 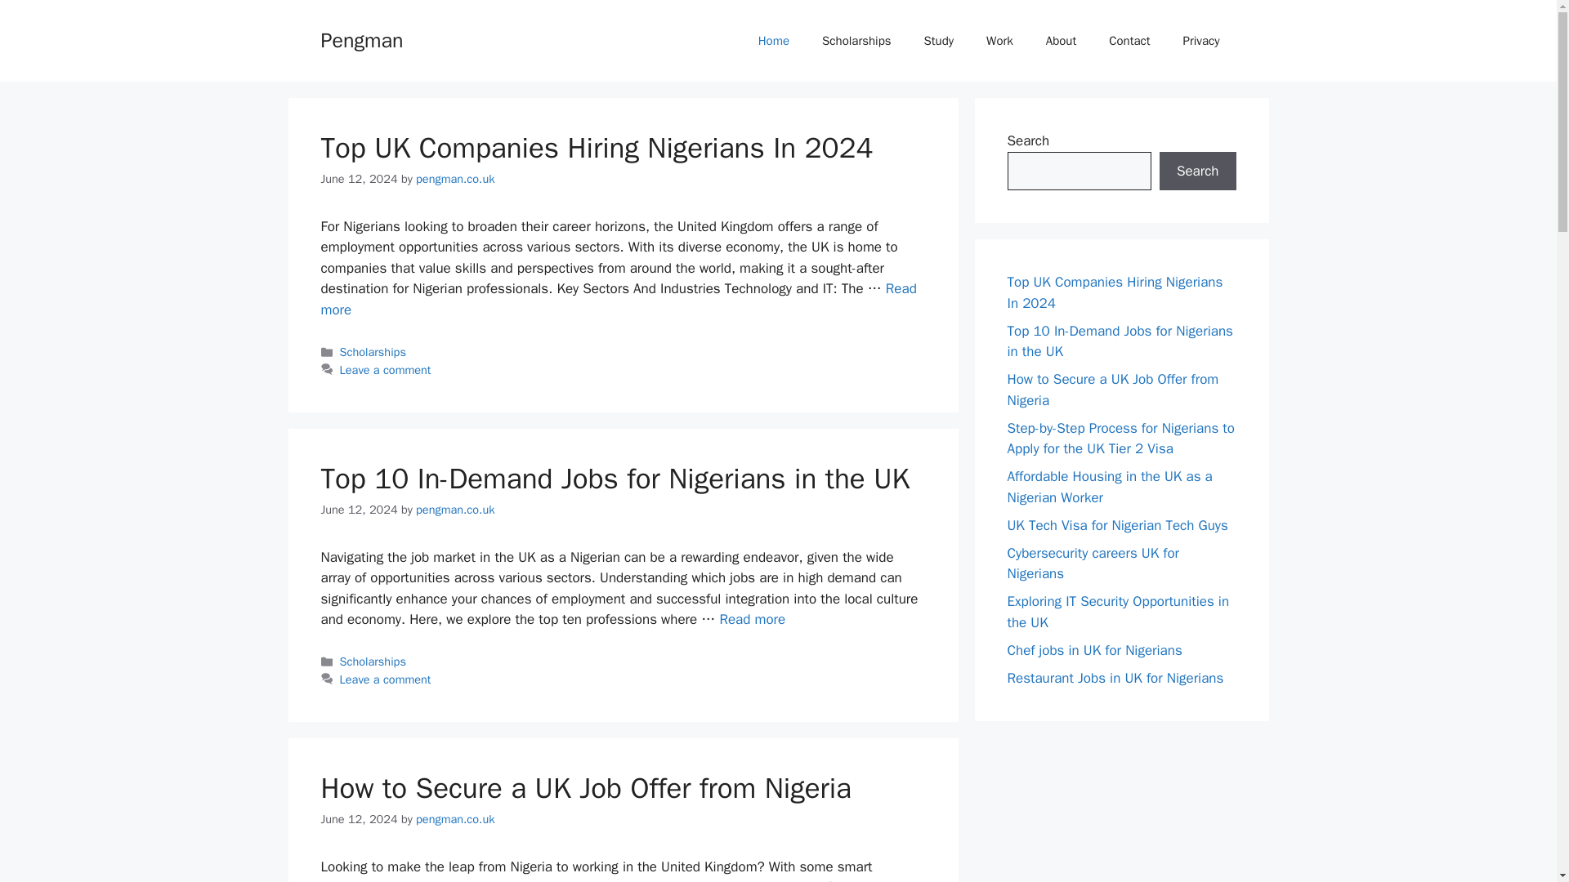 What do you see at coordinates (454, 818) in the screenshot?
I see `pengman.co.uk` at bounding box center [454, 818].